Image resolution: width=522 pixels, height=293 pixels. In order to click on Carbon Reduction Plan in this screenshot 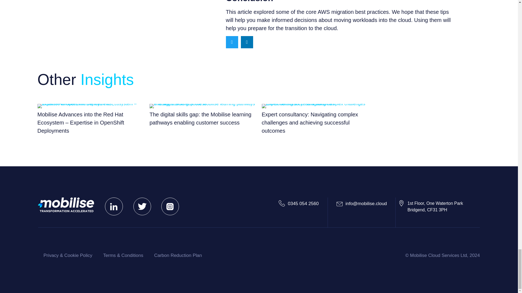, I will do `click(431, 207)`.